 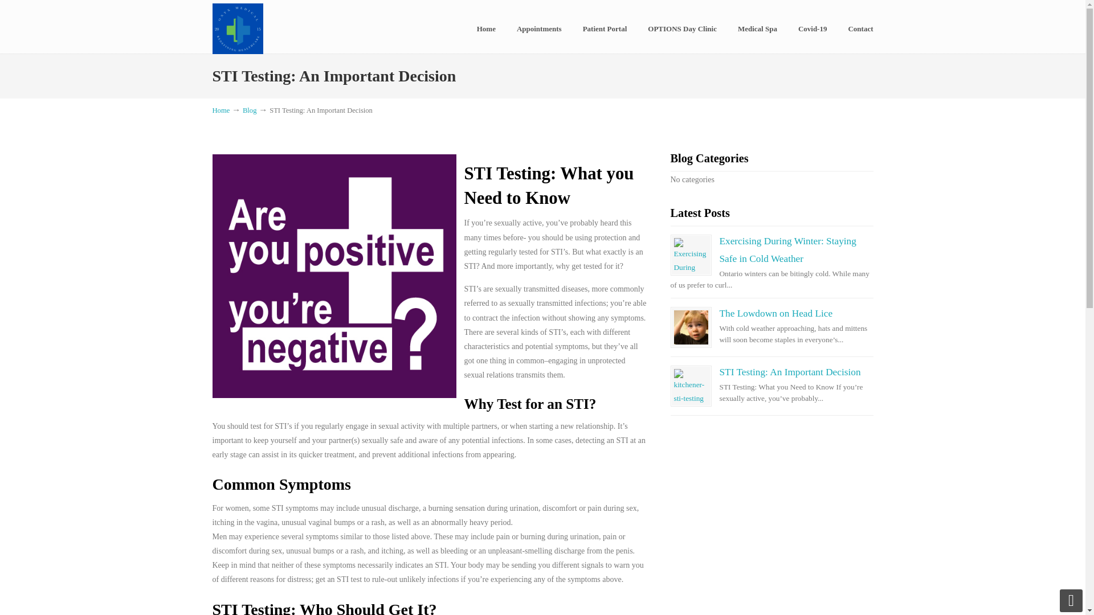 I want to click on Covid-19, so click(x=813, y=29).